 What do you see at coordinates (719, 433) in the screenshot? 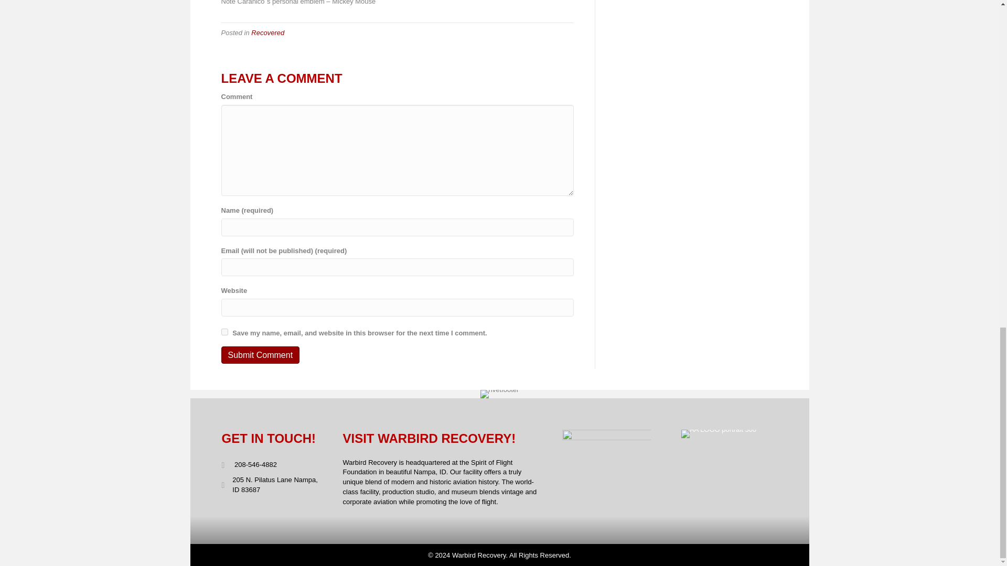
I see `AA LOGO portrait 300` at bounding box center [719, 433].